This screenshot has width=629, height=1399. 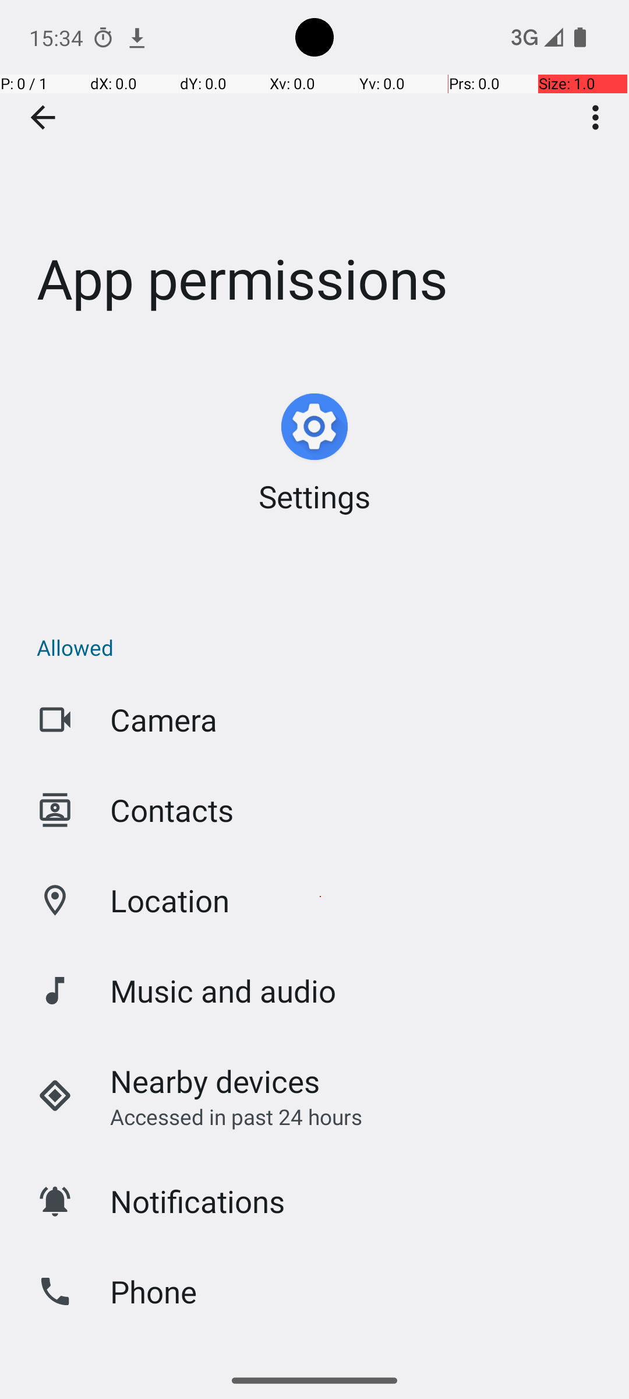 I want to click on Music and audio, so click(x=223, y=991).